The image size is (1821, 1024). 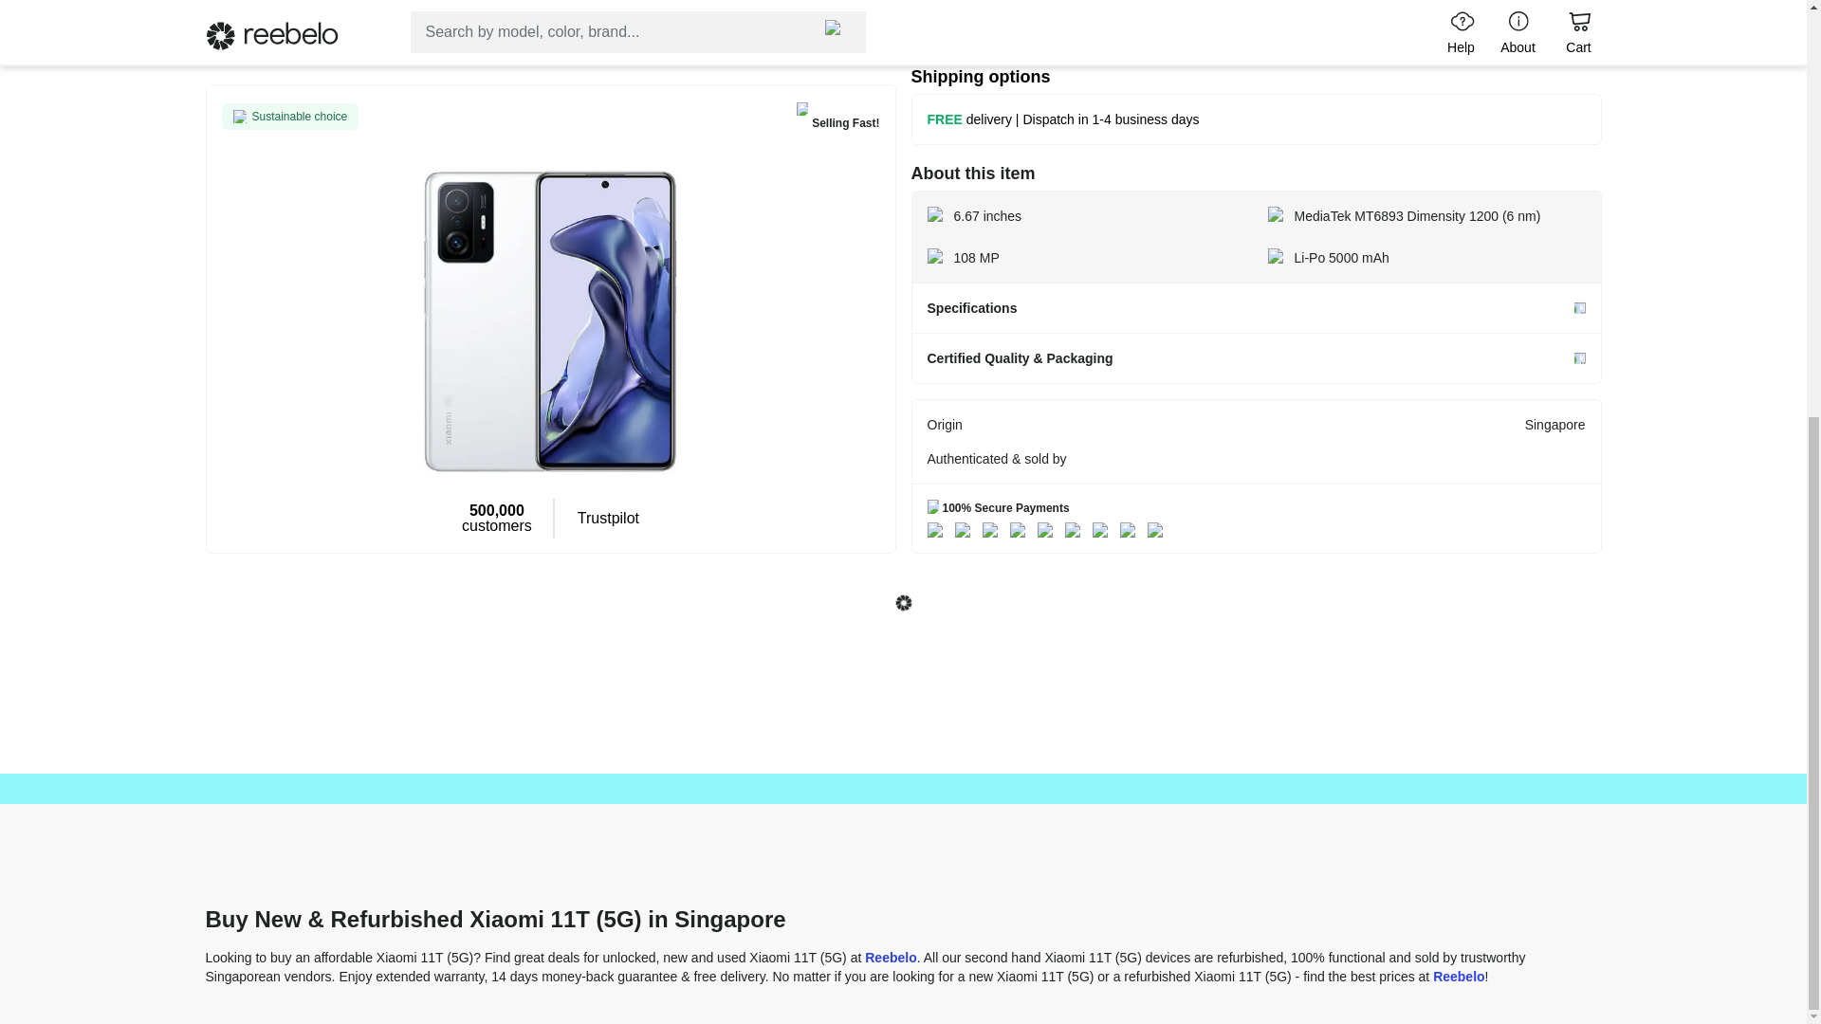 I want to click on American Express, so click(x=994, y=529).